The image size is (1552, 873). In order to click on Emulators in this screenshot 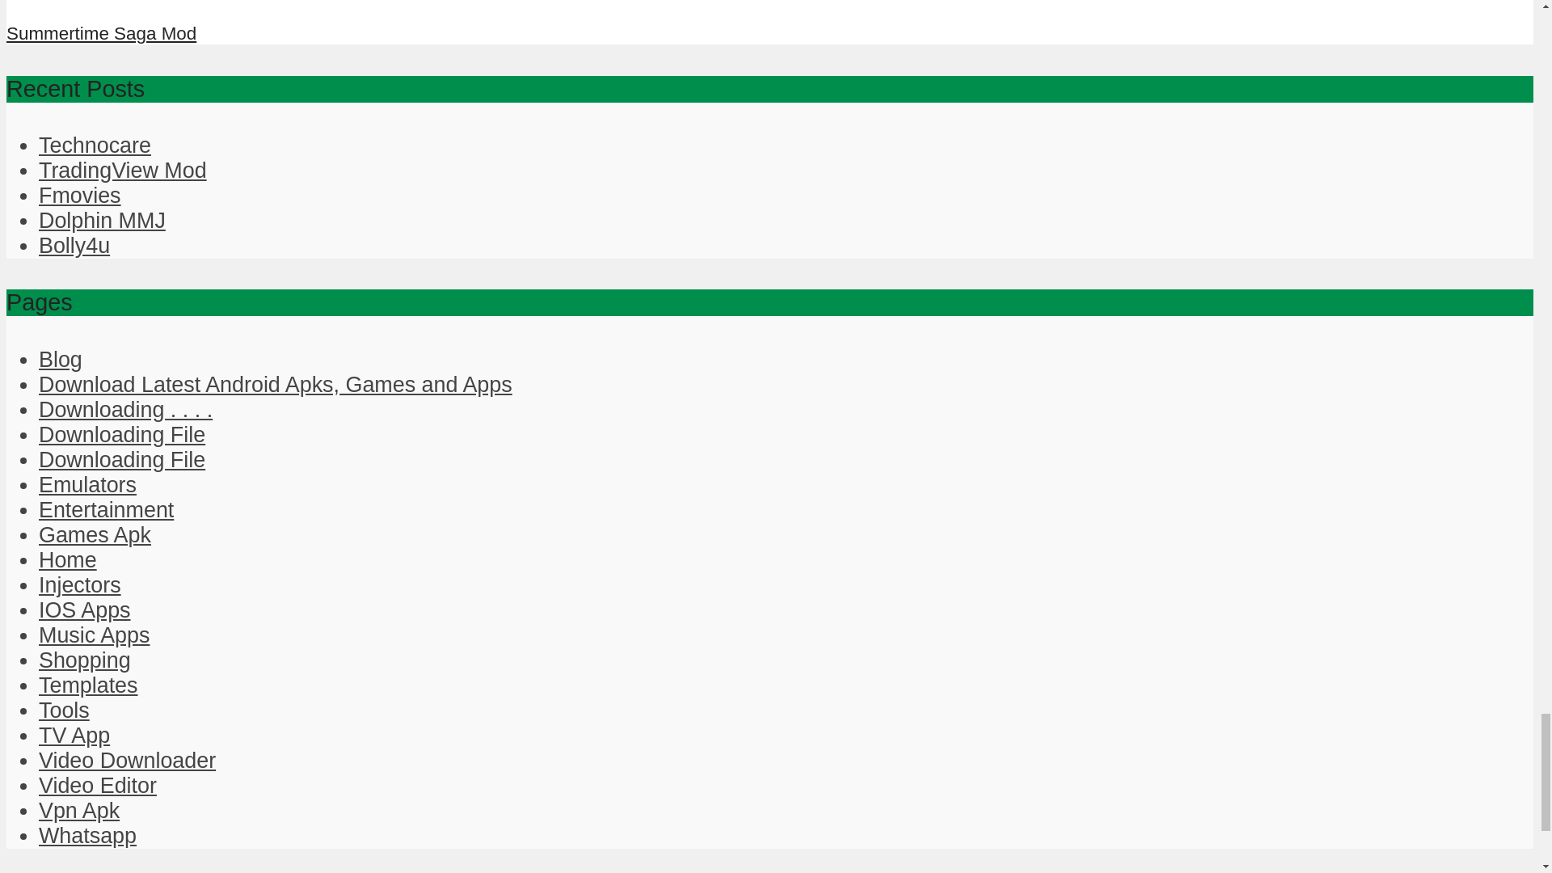, I will do `click(87, 485)`.